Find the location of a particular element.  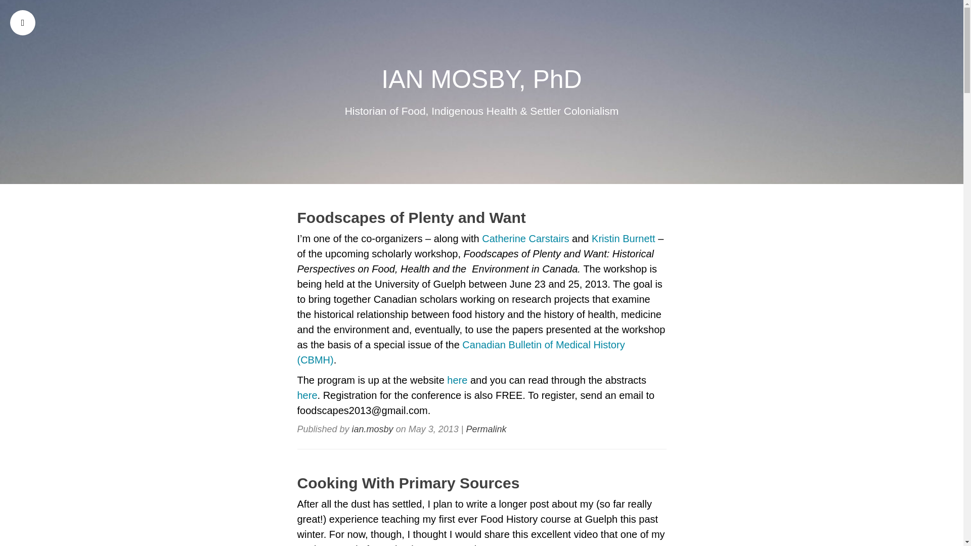

here is located at coordinates (307, 395).